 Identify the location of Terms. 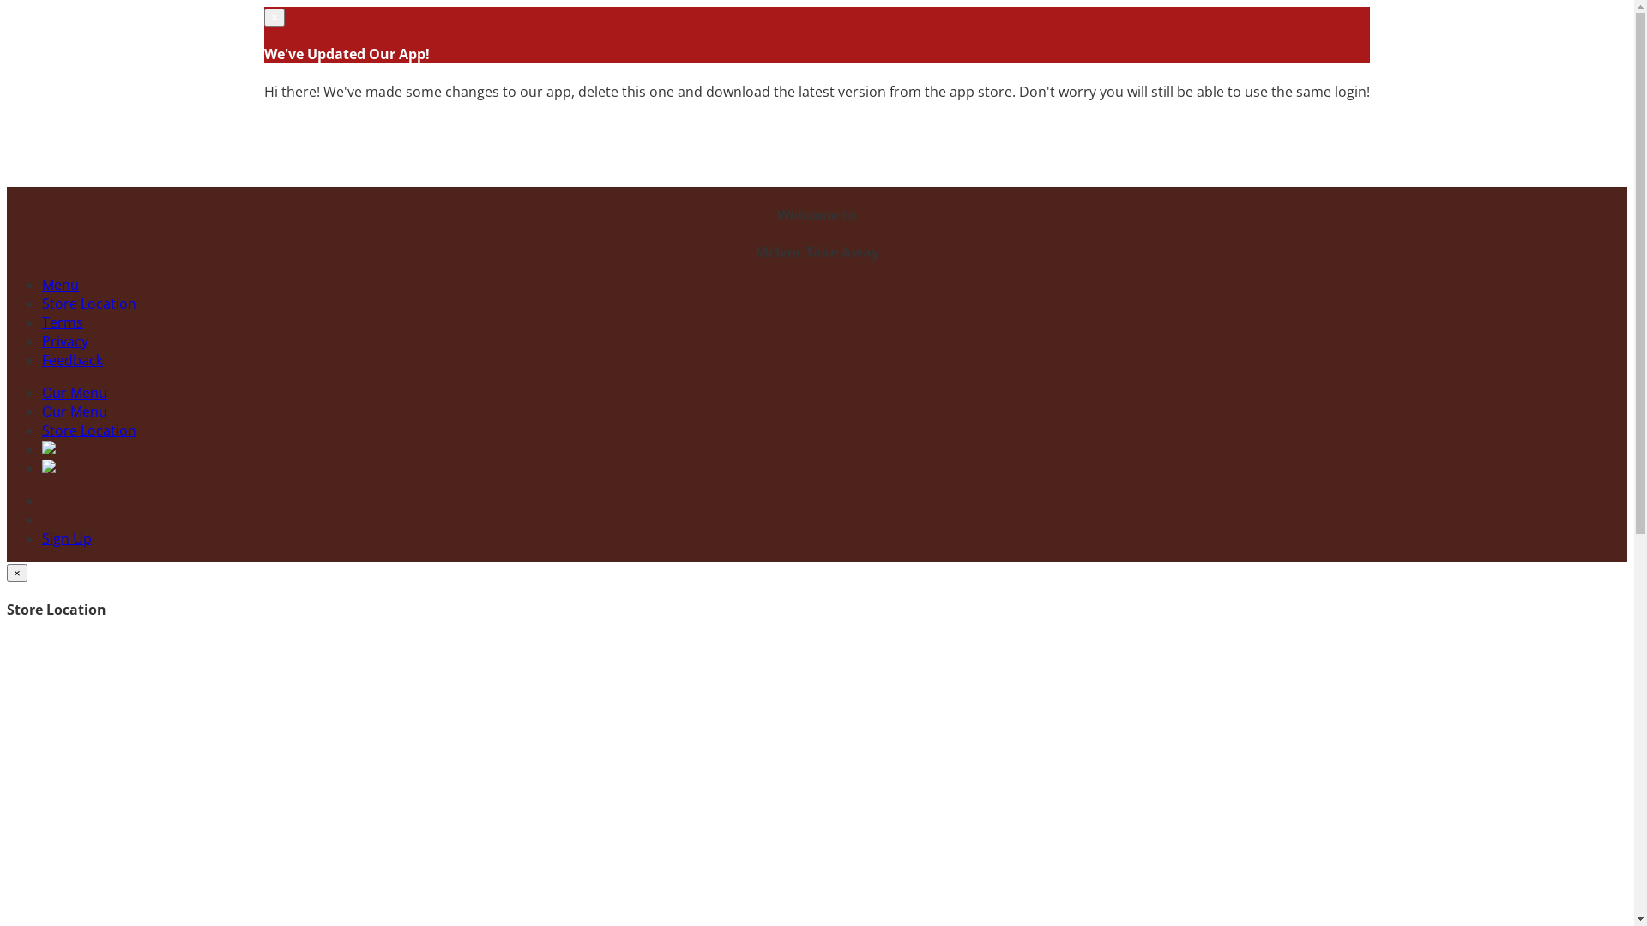
(63, 322).